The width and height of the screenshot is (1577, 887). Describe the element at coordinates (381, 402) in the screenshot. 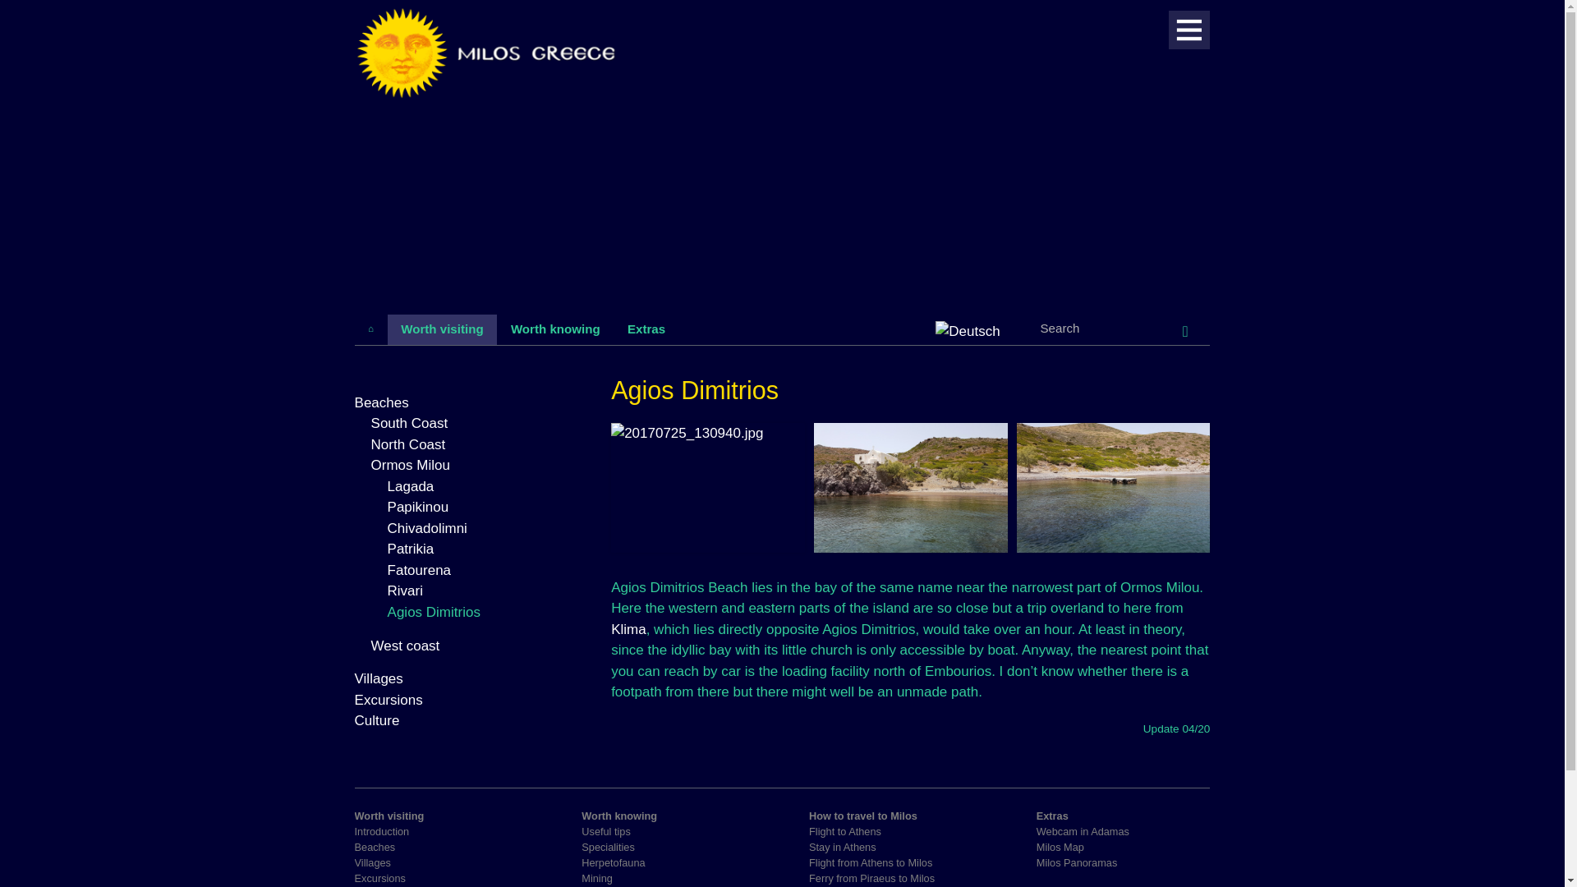

I see `Beaches` at that location.